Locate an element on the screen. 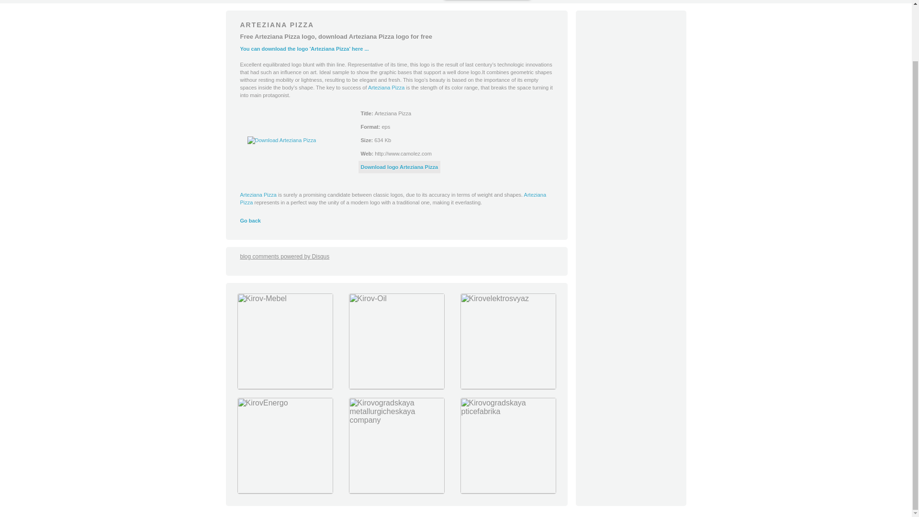  Go back is located at coordinates (250, 220).